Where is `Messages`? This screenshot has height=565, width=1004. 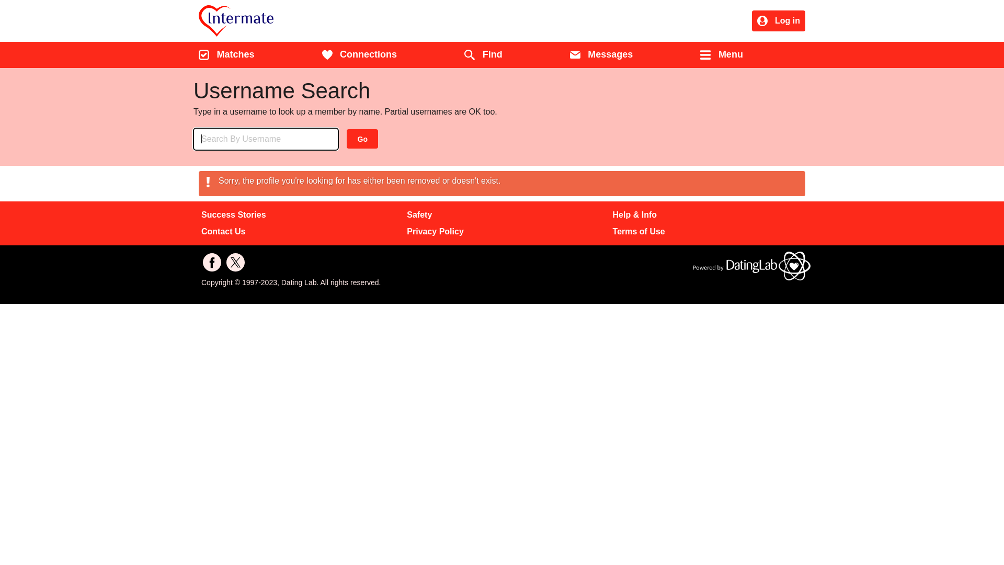
Messages is located at coordinates (601, 55).